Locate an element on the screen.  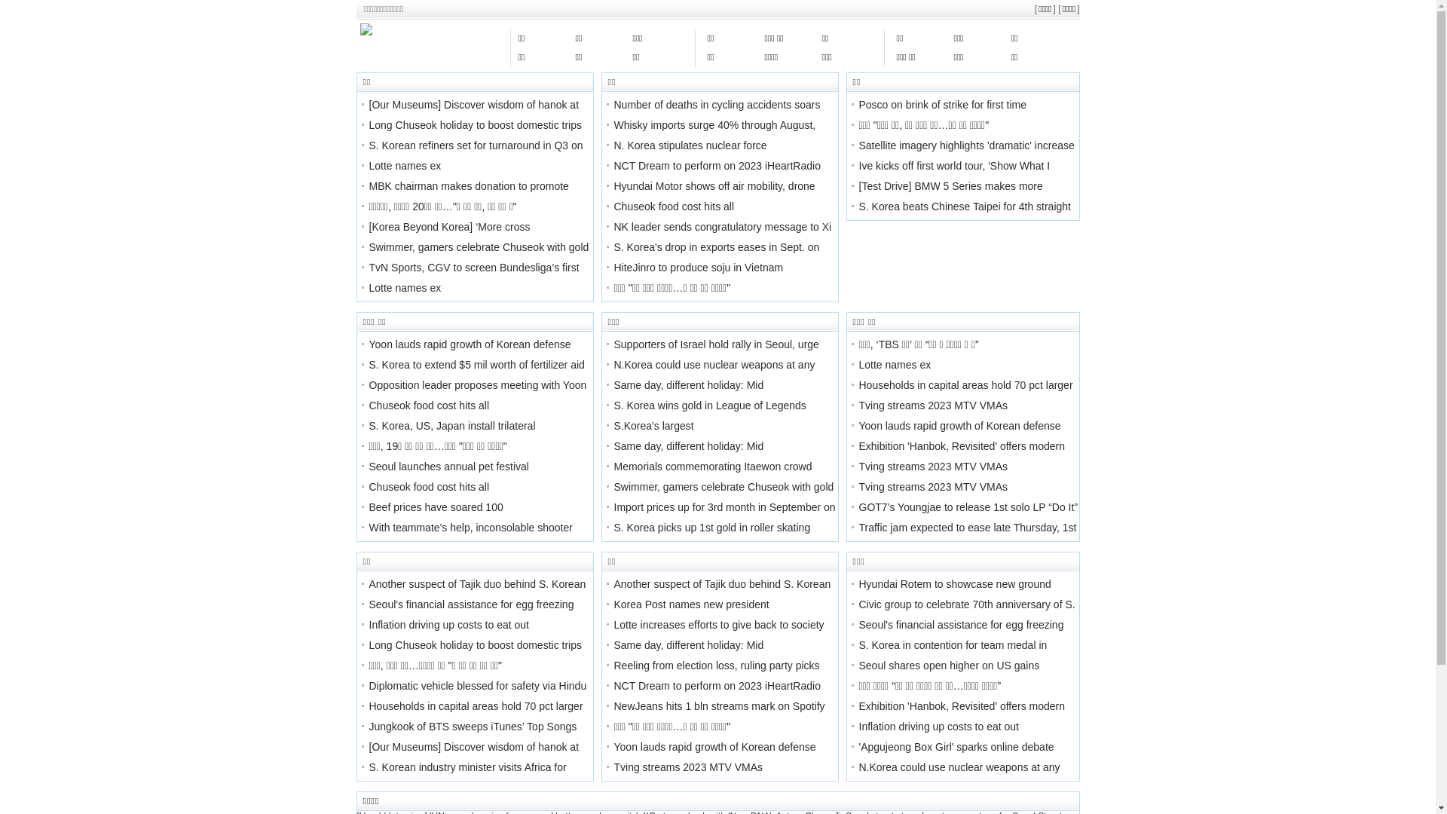
Same day, different holiday: Mid is located at coordinates (689, 385).